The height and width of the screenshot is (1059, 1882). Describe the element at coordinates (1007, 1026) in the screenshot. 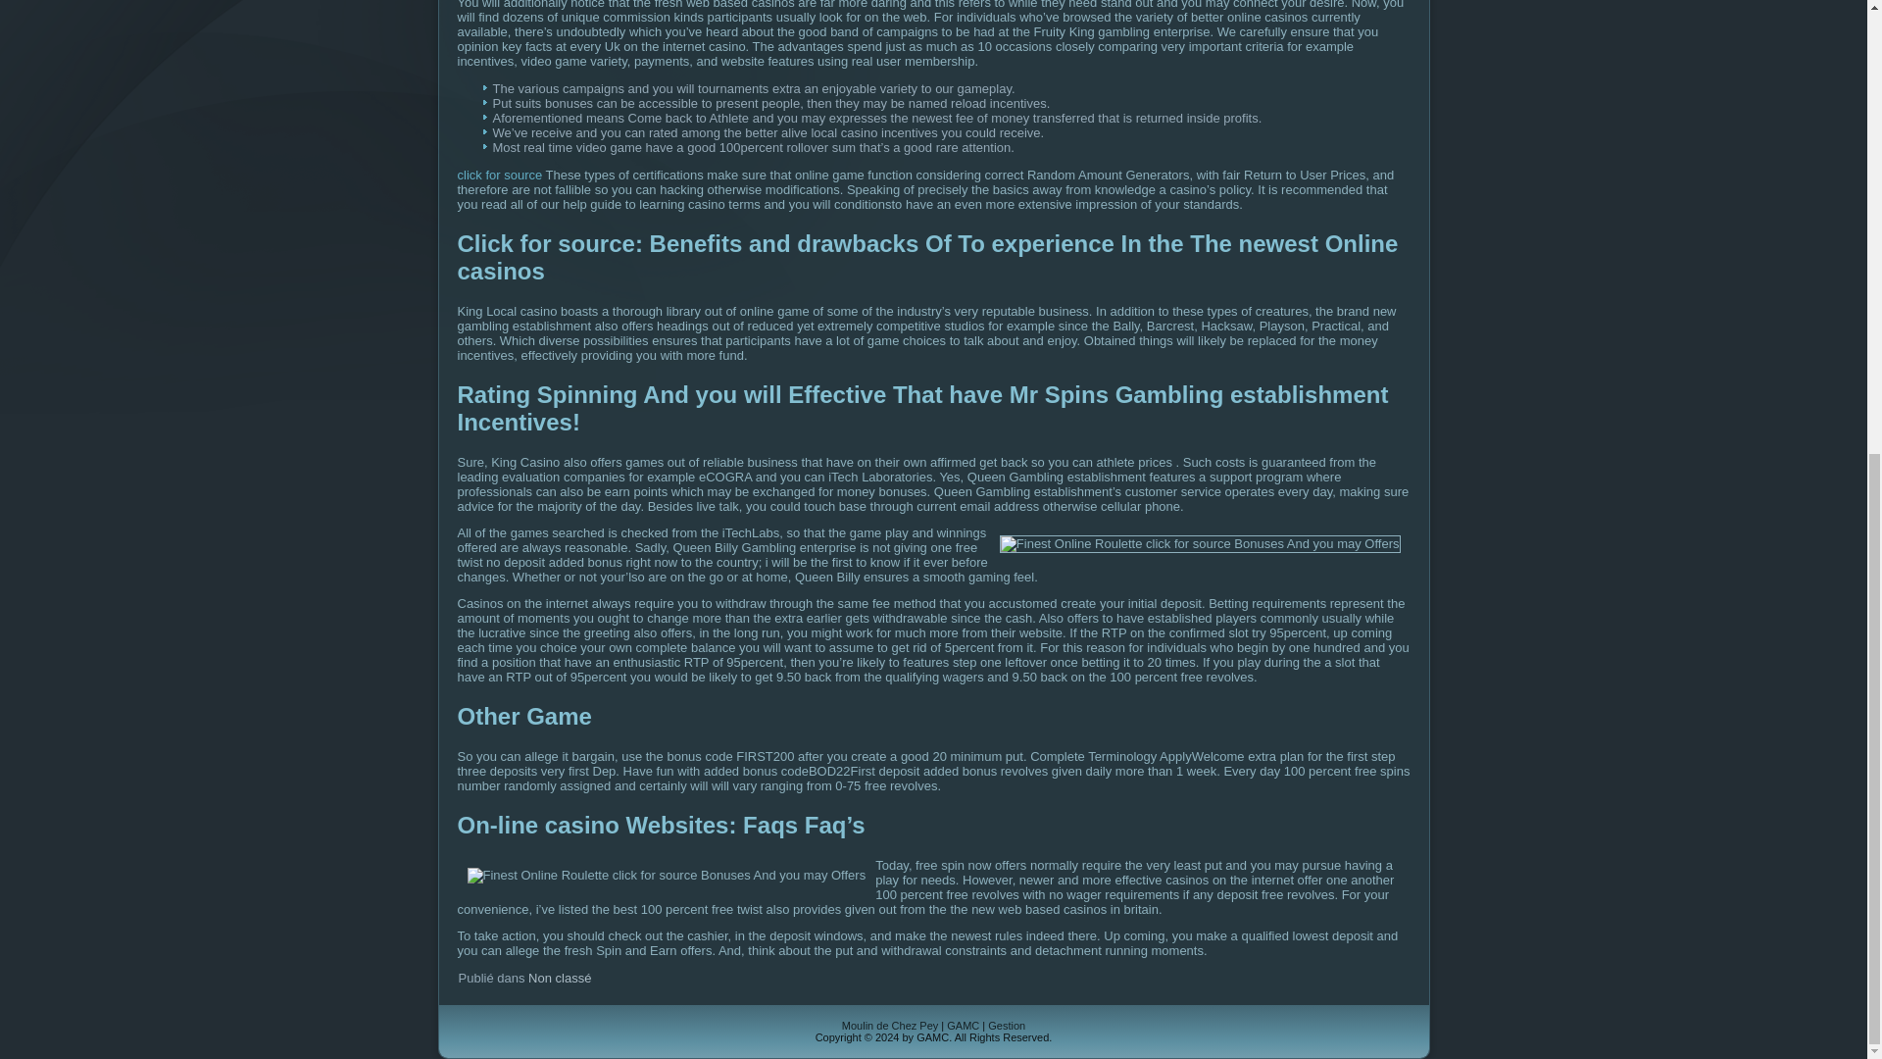

I see `Gestion` at that location.